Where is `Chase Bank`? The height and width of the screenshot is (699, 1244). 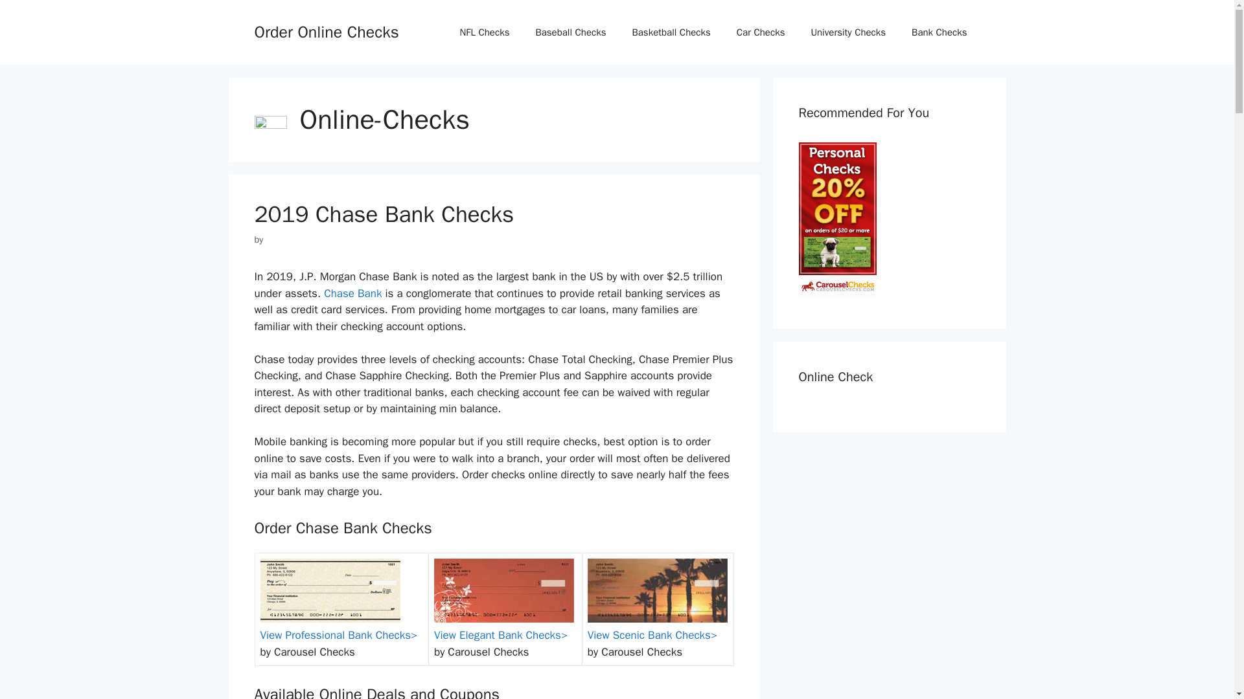
Chase Bank is located at coordinates (352, 293).